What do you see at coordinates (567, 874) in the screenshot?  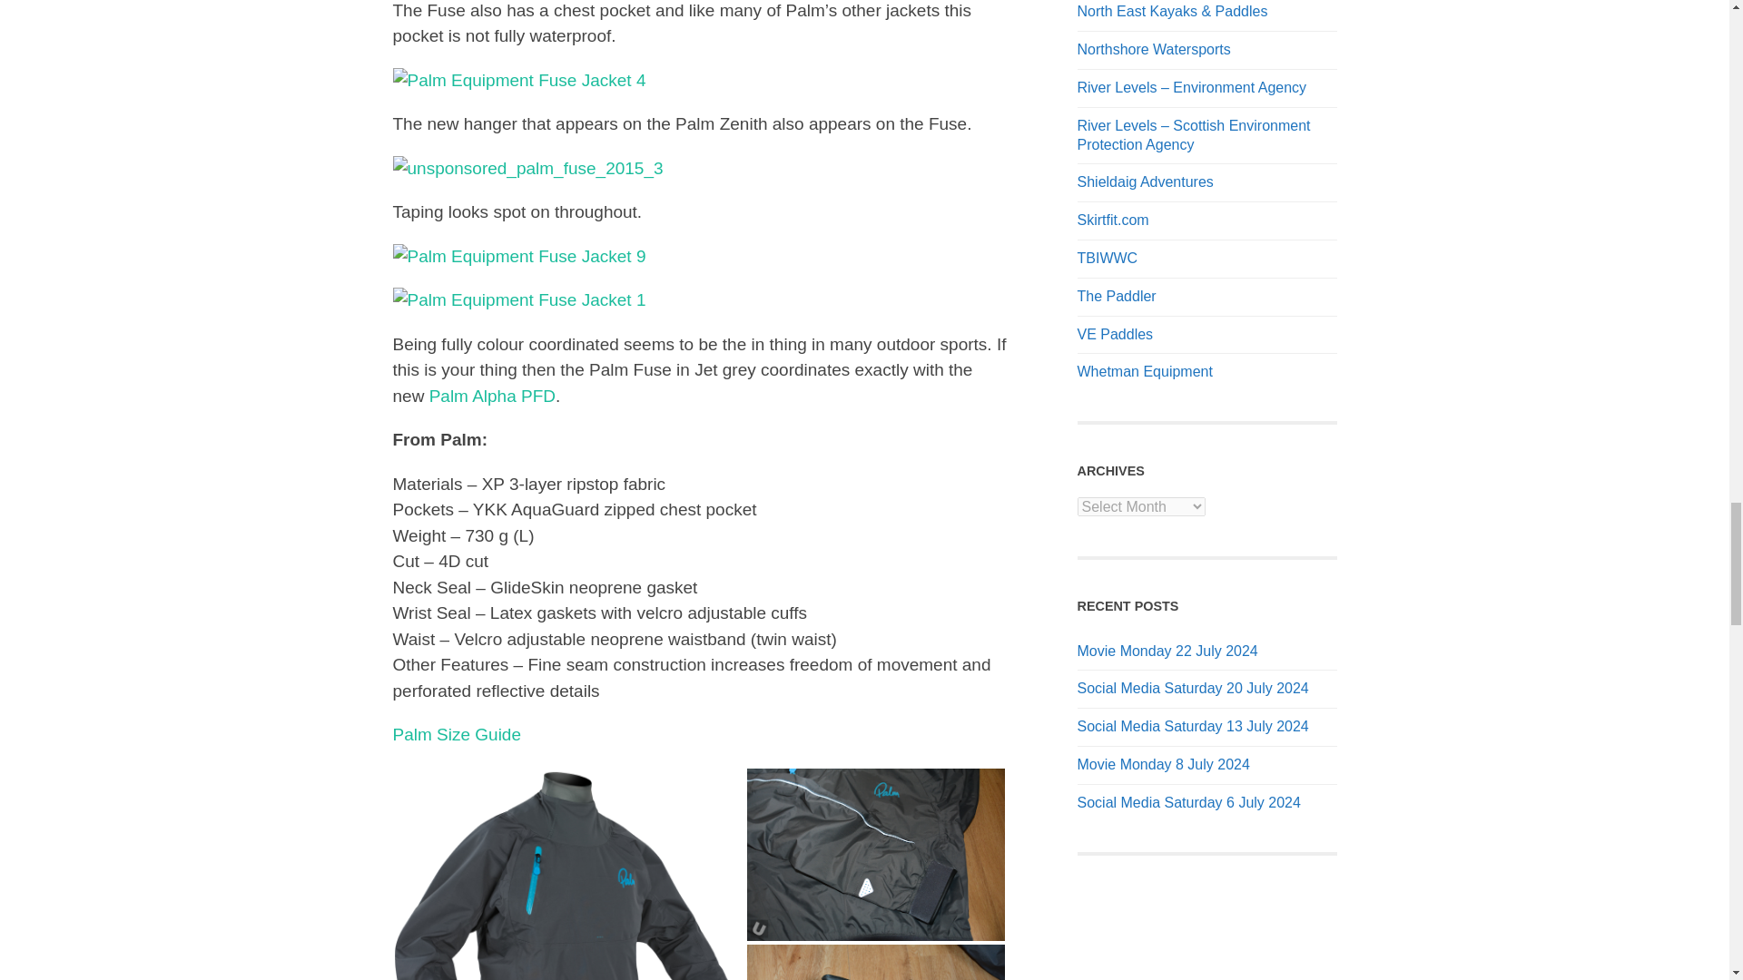 I see `palm-fuse-cag-jet-grey-l` at bounding box center [567, 874].